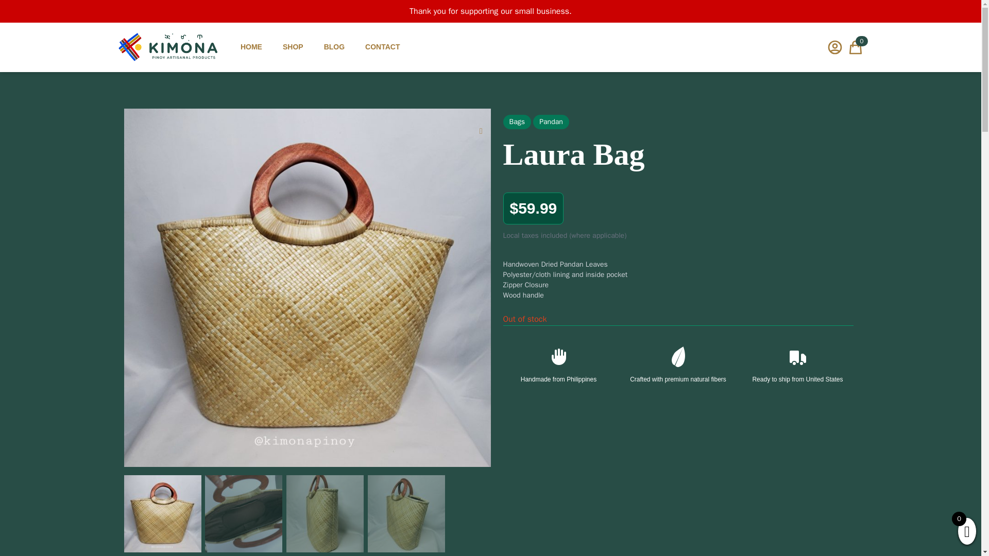  I want to click on Bags Tag, so click(517, 121).